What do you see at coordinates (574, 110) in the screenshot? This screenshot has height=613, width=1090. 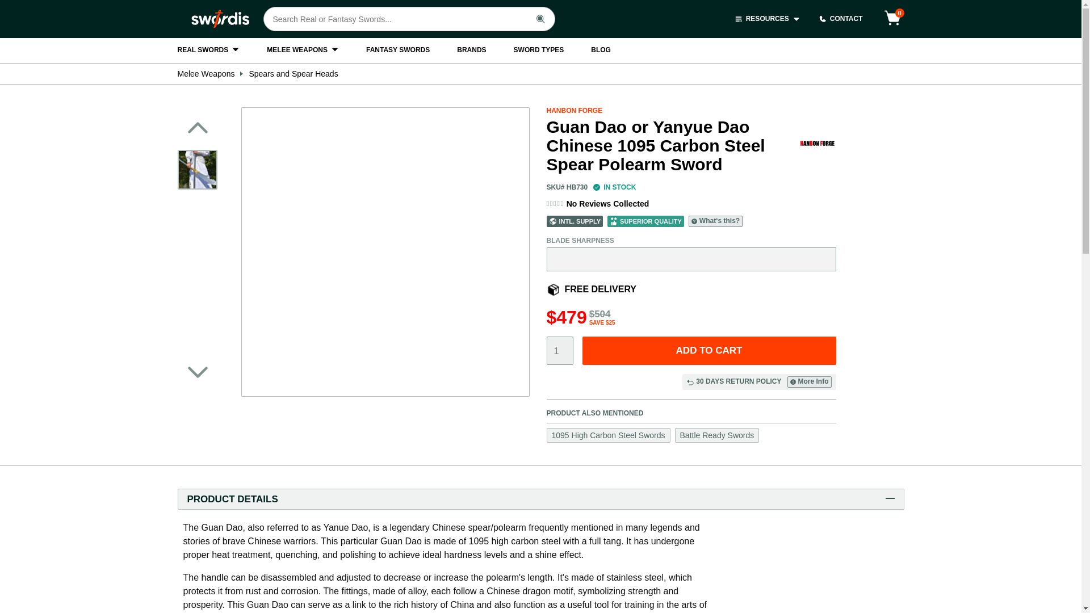 I see `HANBON FORGE` at bounding box center [574, 110].